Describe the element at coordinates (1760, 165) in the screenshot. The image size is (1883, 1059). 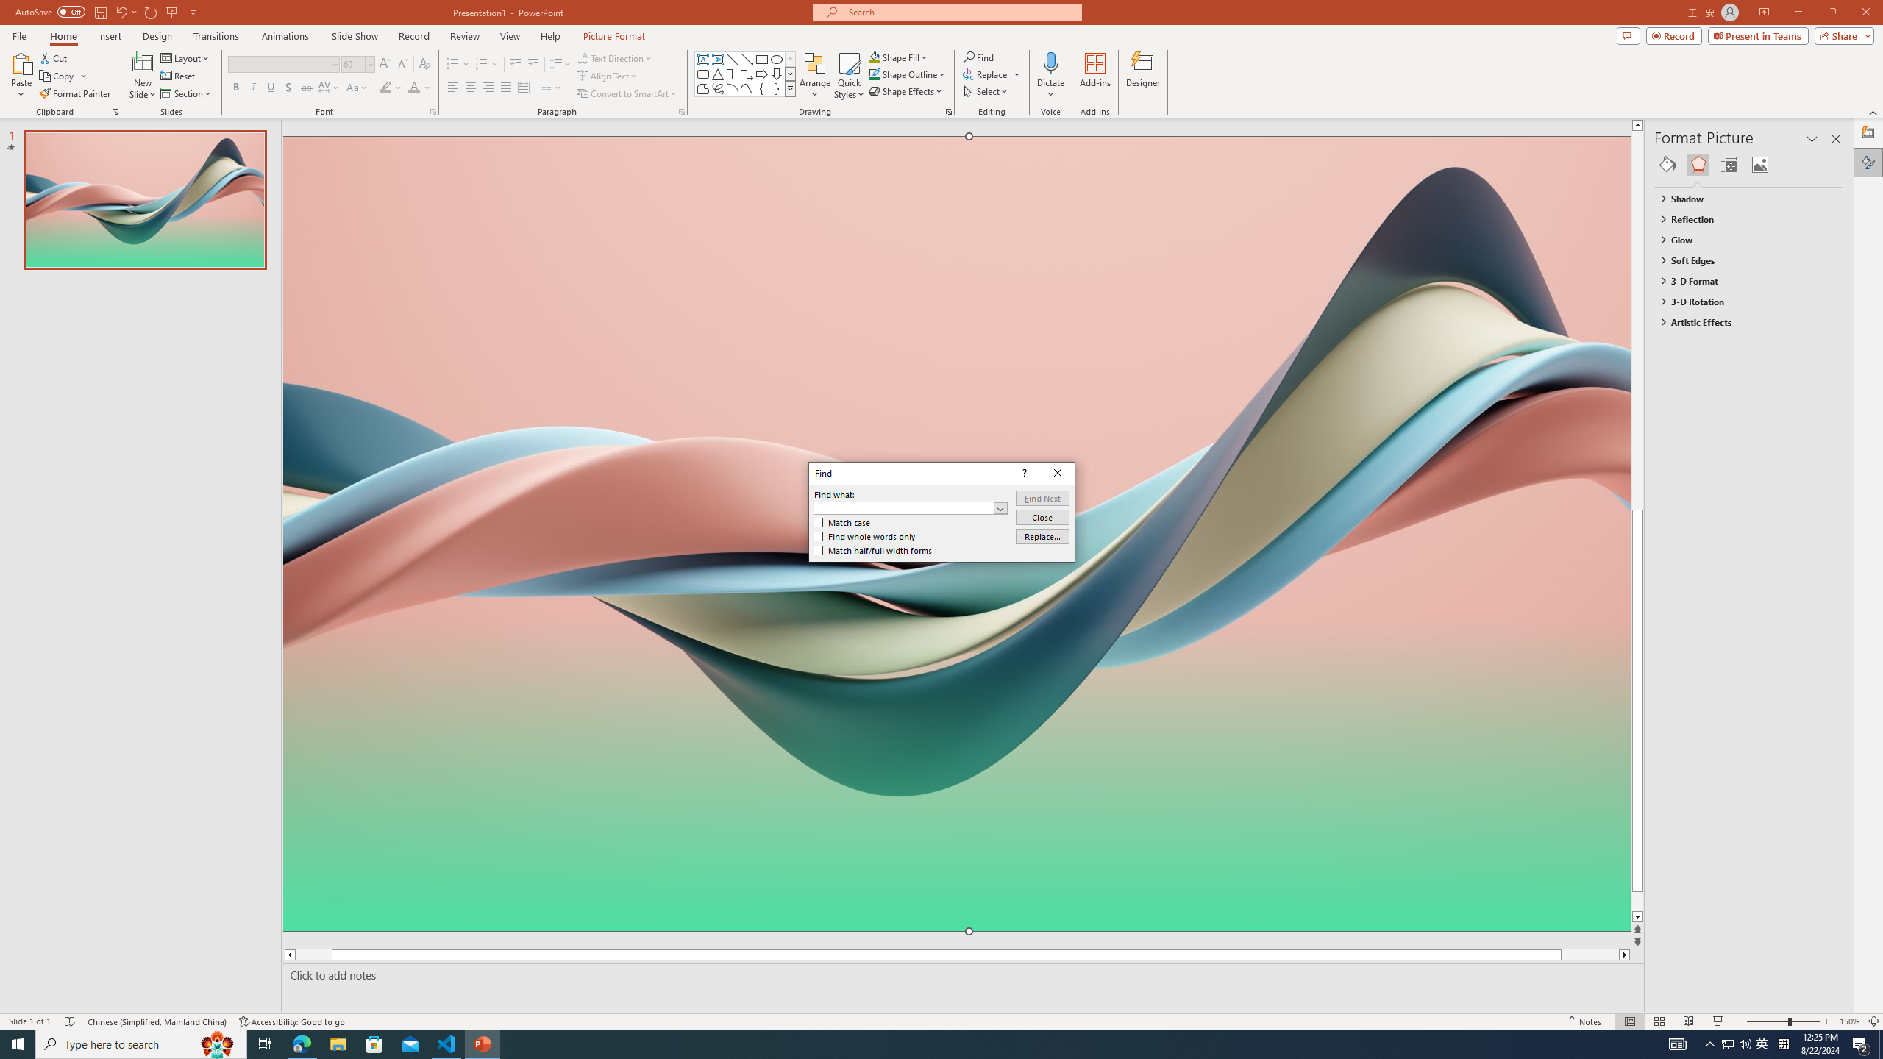
I see `Picture` at that location.